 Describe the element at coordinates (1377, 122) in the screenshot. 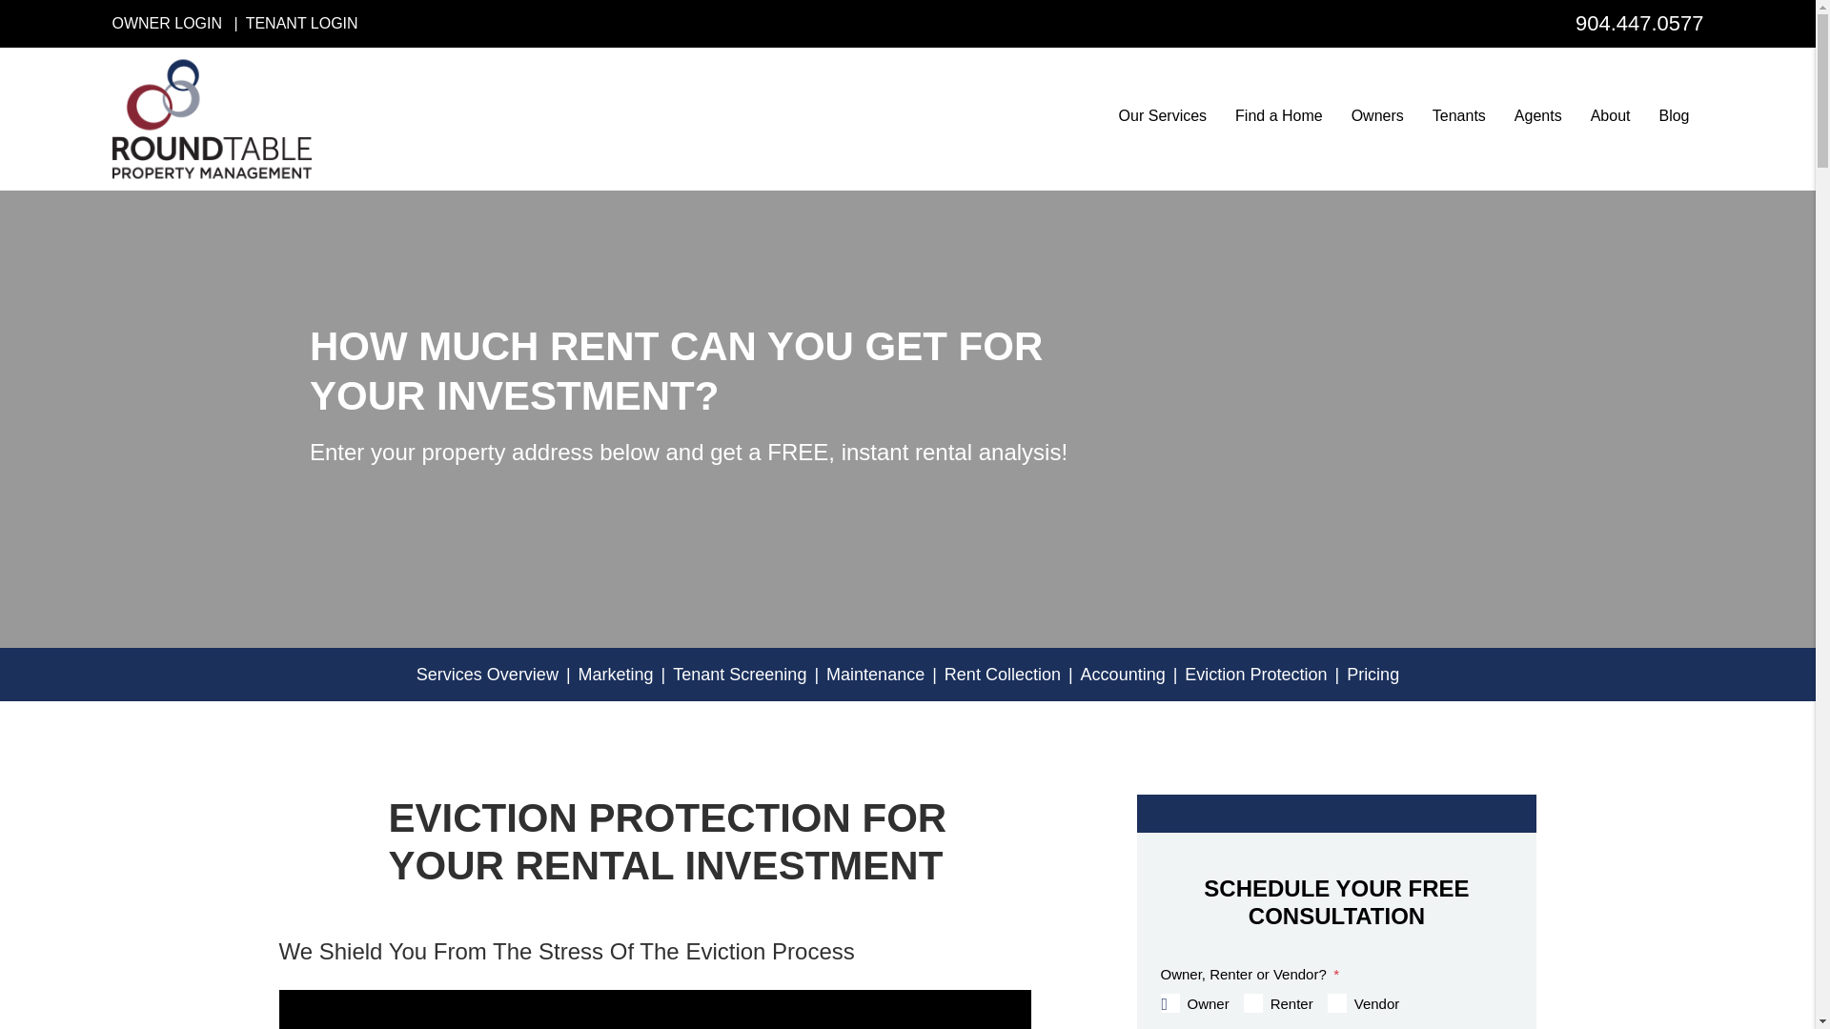

I see `Owners` at that location.